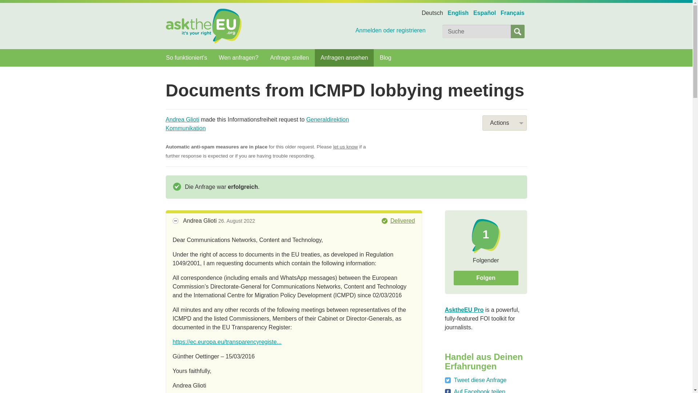 The height and width of the screenshot is (393, 698). I want to click on let us know, so click(345, 147).